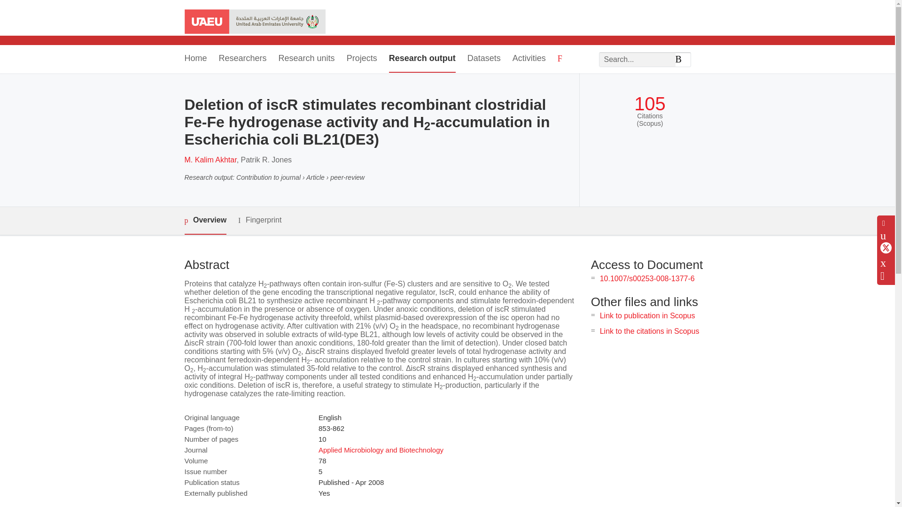 The width and height of the screenshot is (902, 507). Describe the element at coordinates (484, 59) in the screenshot. I see `Datasets` at that location.